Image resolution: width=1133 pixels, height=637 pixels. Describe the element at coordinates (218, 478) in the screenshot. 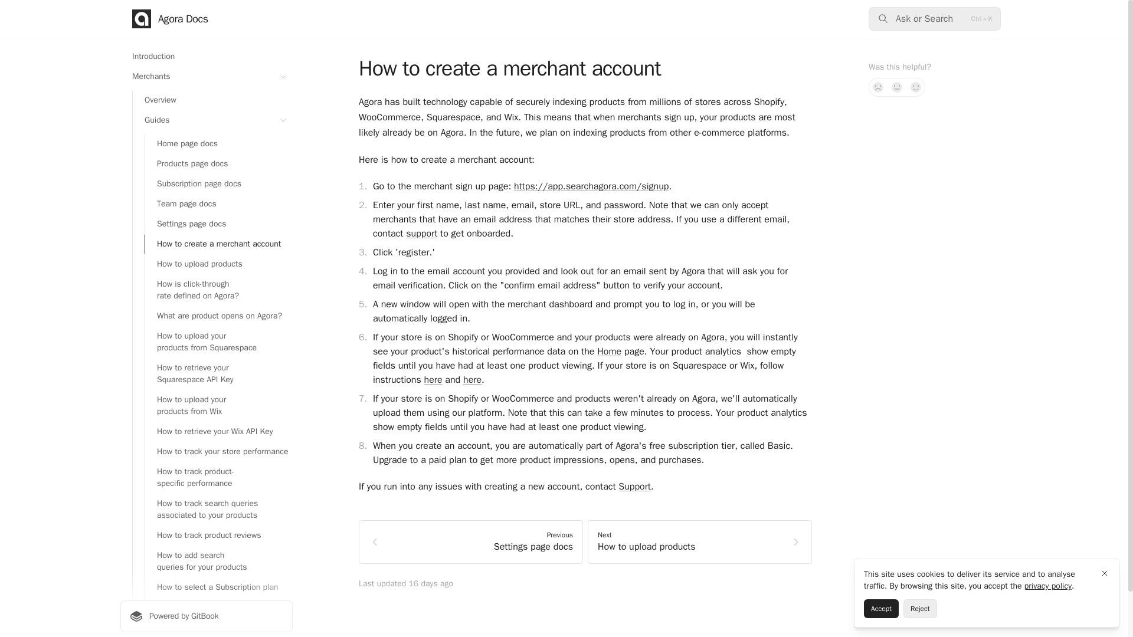

I see `How to track product-specific performance` at that location.